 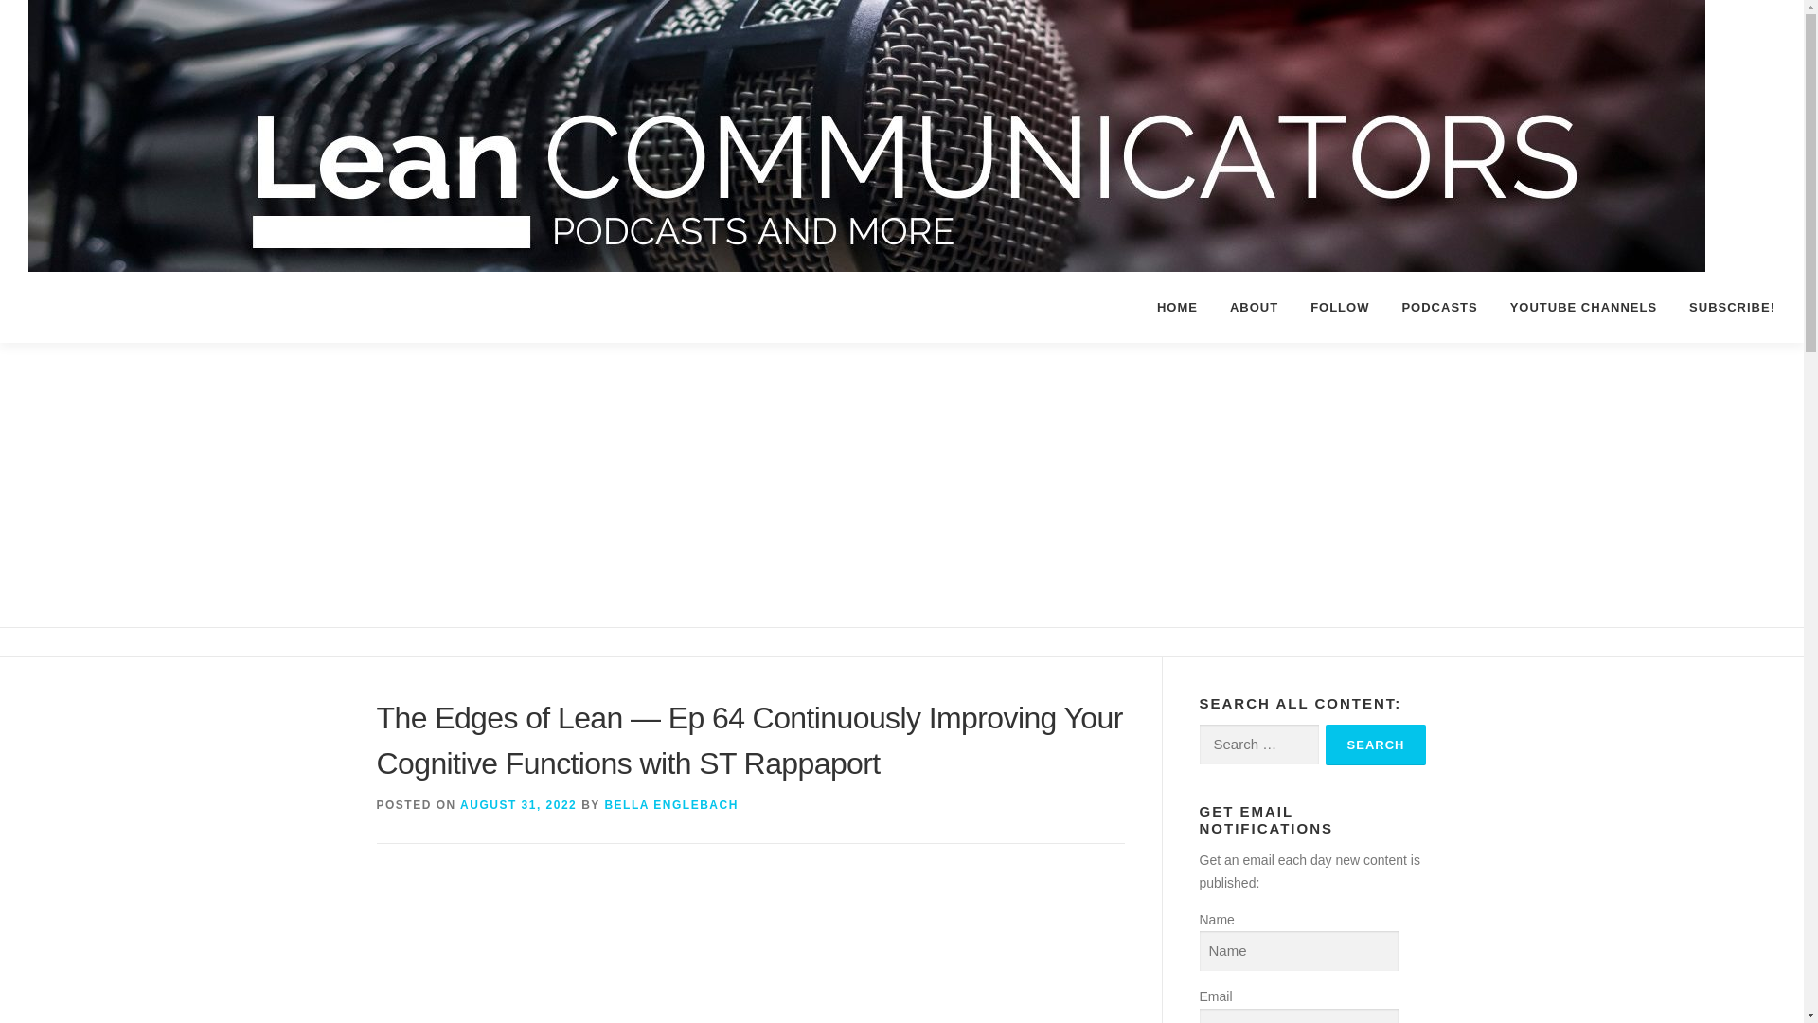 I want to click on HOME, so click(x=1178, y=307).